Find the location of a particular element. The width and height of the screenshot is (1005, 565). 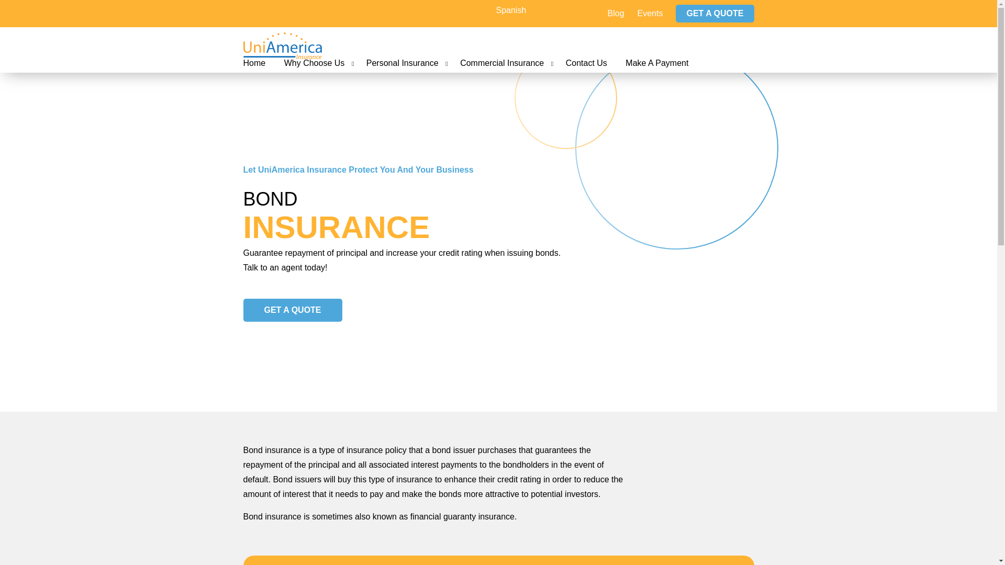

Spanish is located at coordinates (511, 10).